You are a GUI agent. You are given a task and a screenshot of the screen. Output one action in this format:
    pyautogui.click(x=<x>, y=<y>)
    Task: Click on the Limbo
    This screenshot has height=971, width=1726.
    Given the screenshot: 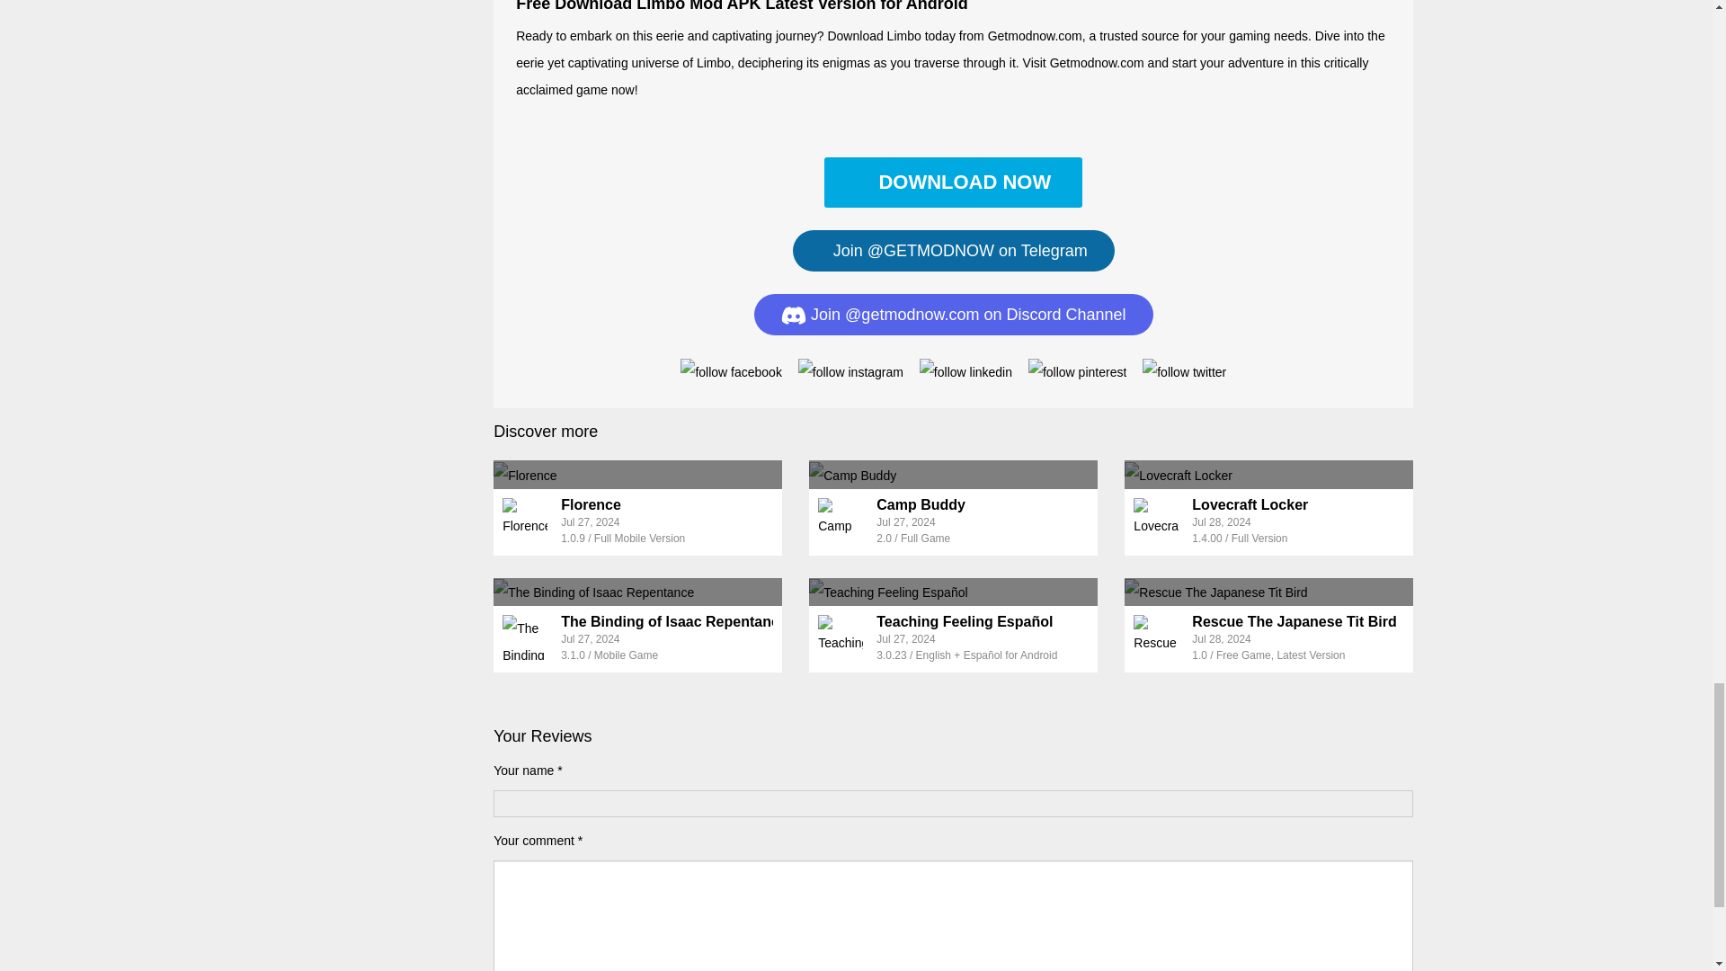 What is the action you would take?
    pyautogui.click(x=953, y=182)
    